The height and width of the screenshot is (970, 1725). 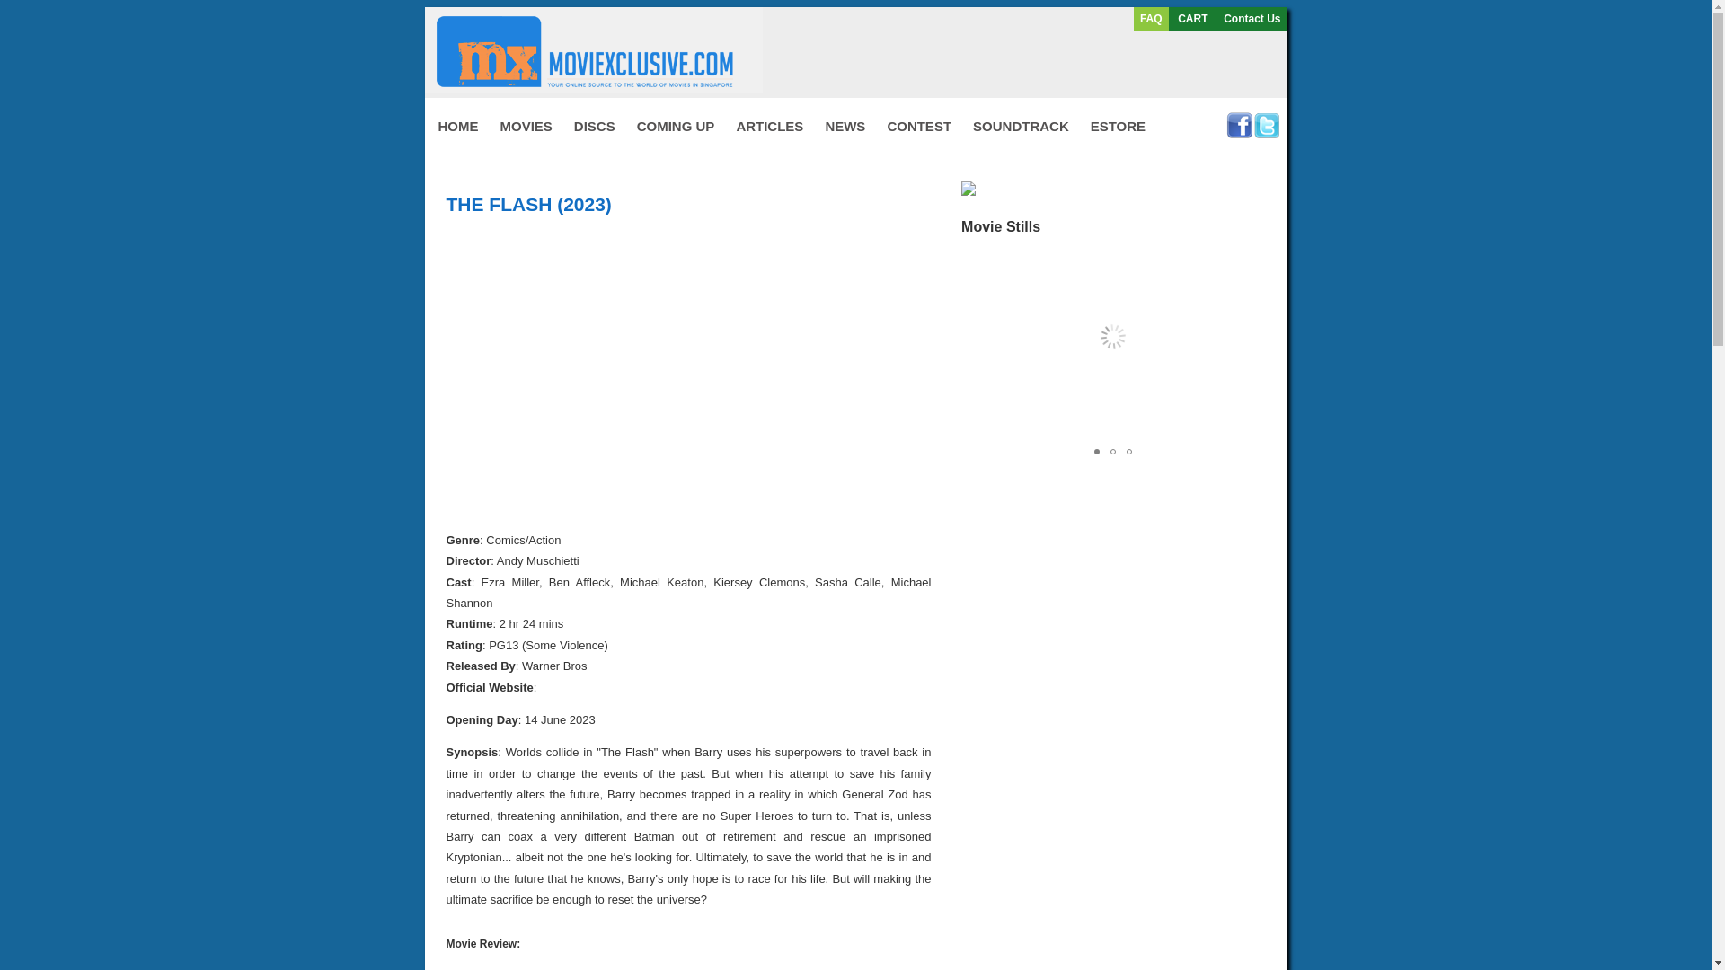 I want to click on CONTEST, so click(x=919, y=125).